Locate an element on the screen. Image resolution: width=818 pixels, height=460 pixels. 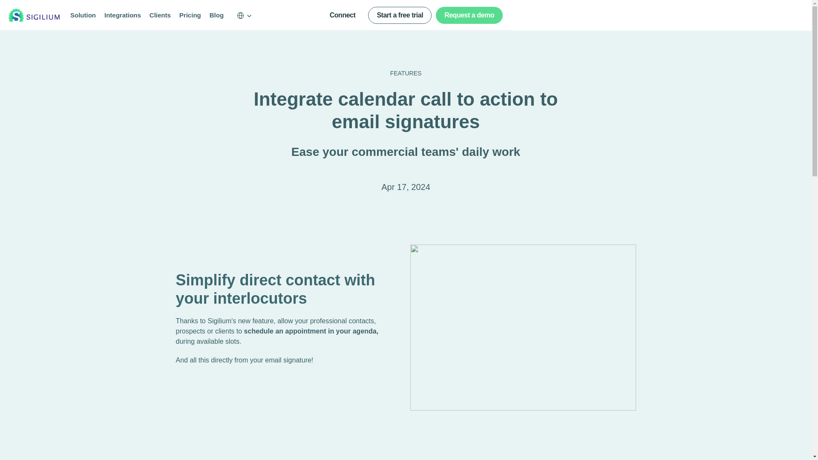
Connect is located at coordinates (343, 15).